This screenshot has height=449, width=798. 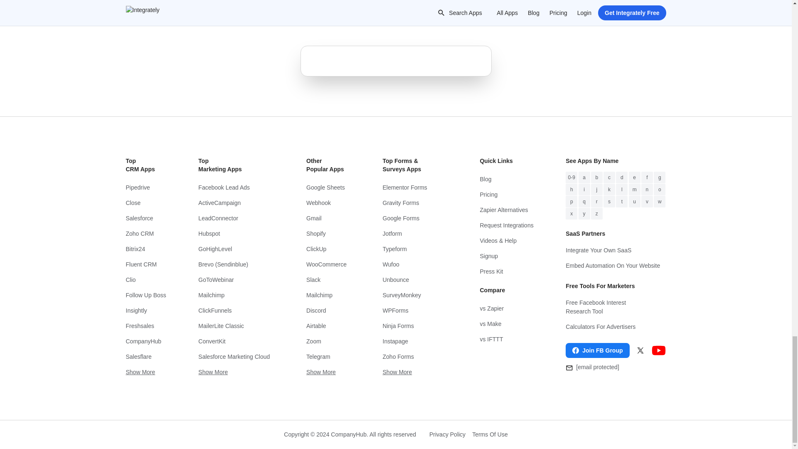 What do you see at coordinates (145, 187) in the screenshot?
I see `Pipedrive` at bounding box center [145, 187].